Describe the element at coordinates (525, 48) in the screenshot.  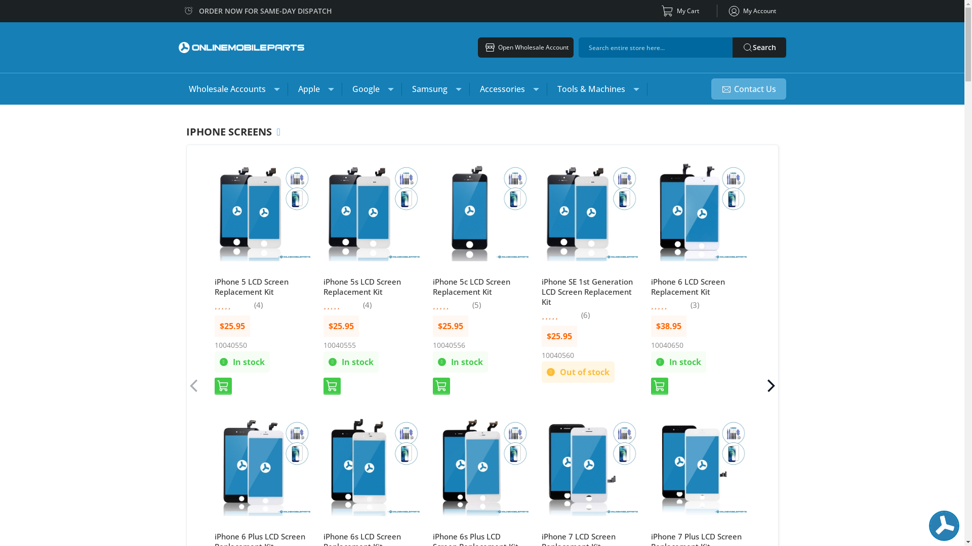
I see `Open Wholesale Account` at that location.